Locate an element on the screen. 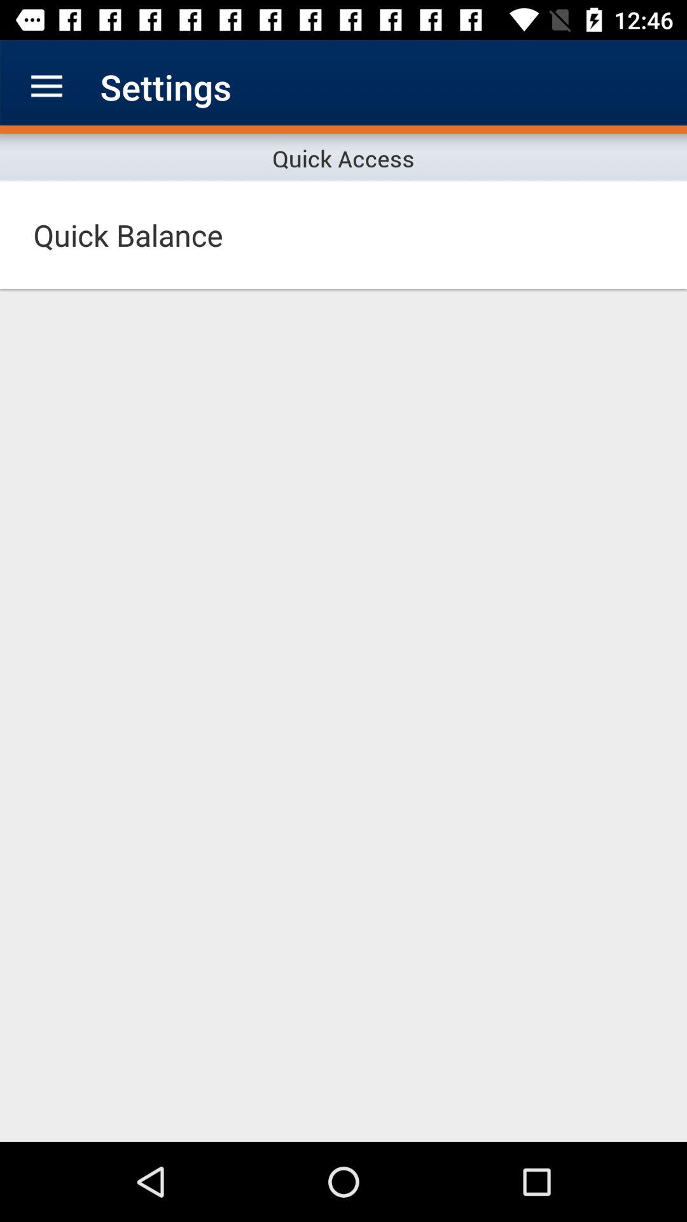 This screenshot has width=687, height=1222. open item next to the settings is located at coordinates (46, 87).